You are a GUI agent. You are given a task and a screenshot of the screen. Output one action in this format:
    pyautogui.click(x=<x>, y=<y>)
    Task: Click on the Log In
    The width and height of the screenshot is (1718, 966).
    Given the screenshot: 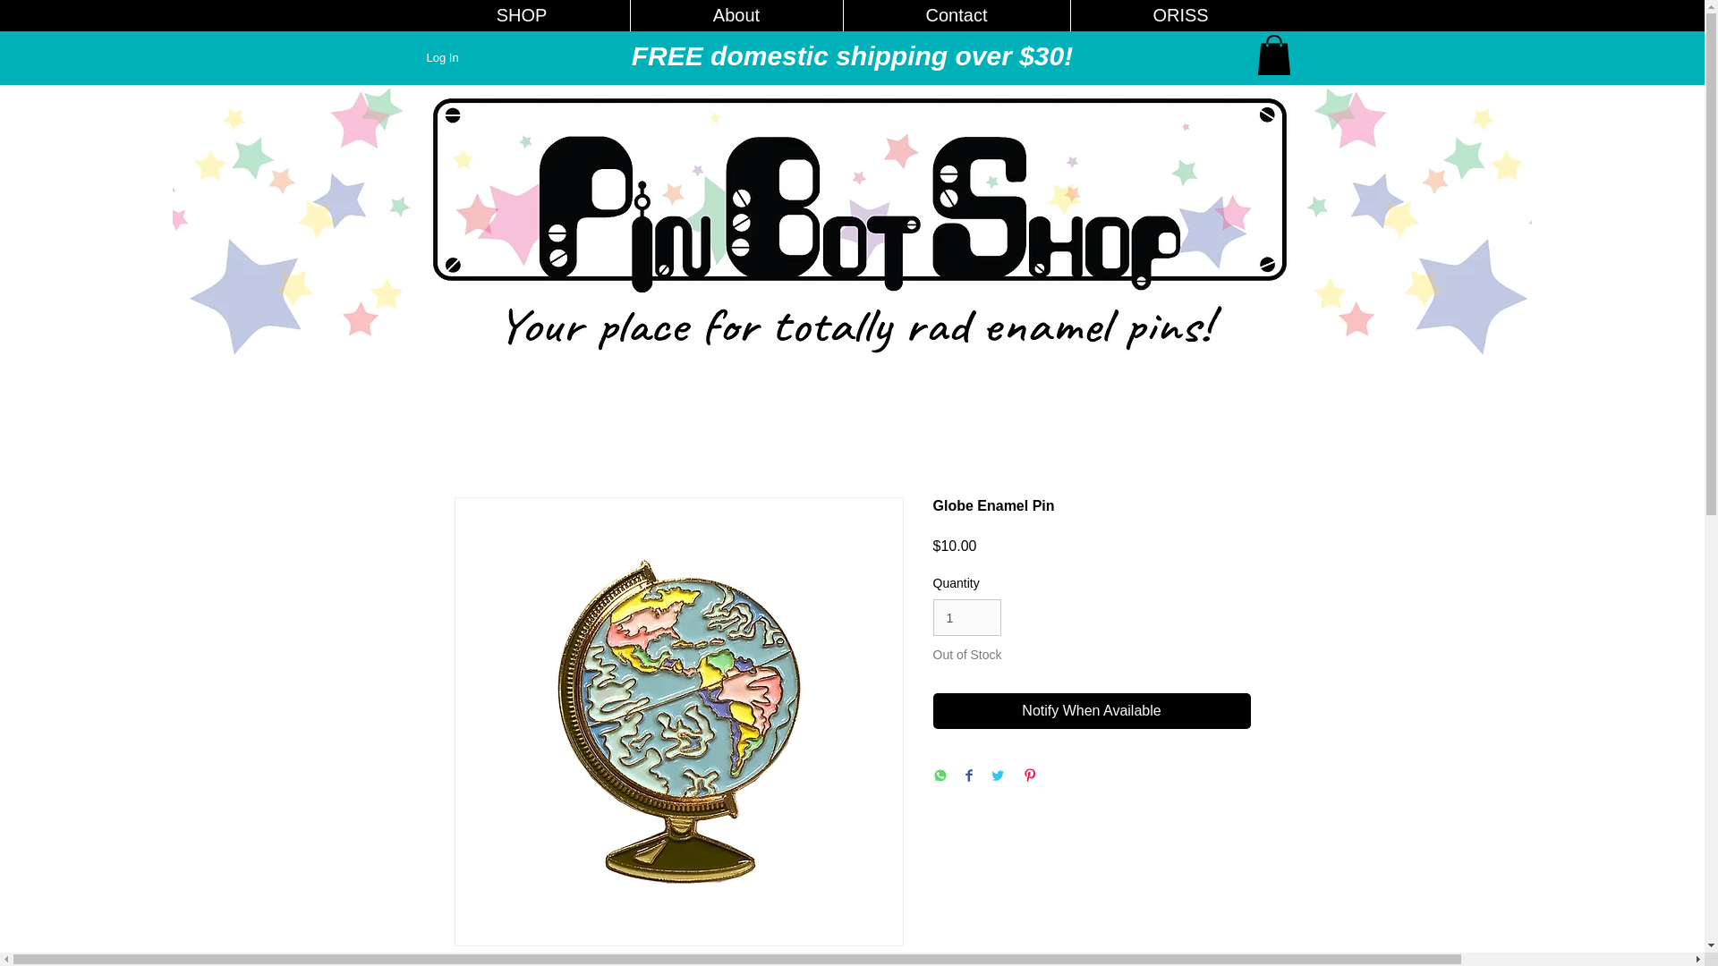 What is the action you would take?
    pyautogui.click(x=442, y=57)
    